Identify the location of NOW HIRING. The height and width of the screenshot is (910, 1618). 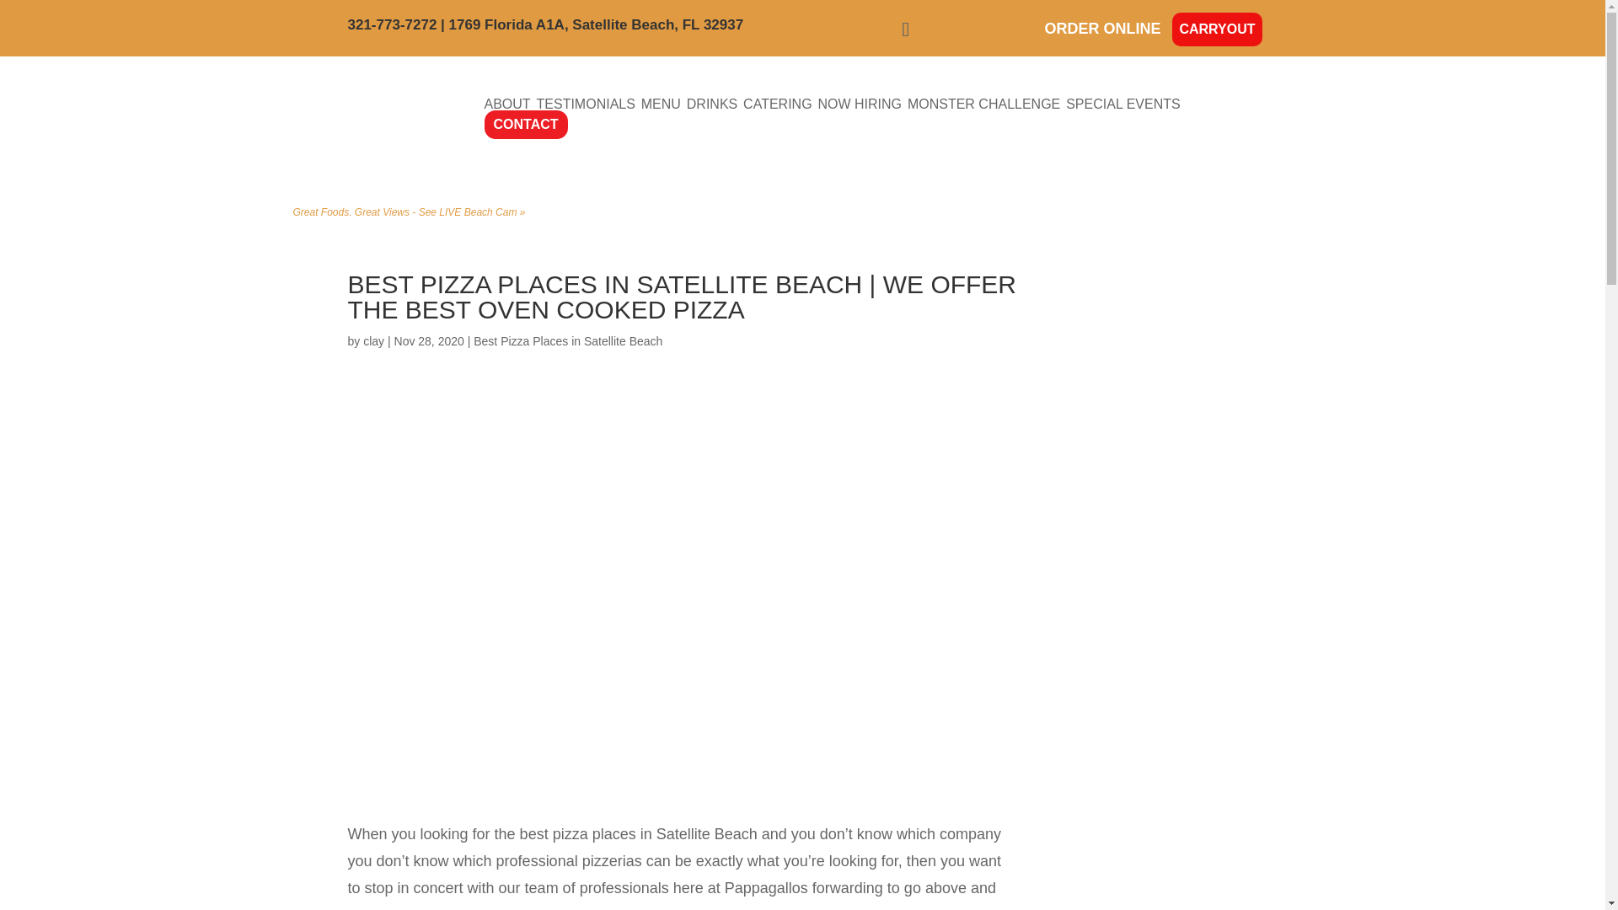
(859, 104).